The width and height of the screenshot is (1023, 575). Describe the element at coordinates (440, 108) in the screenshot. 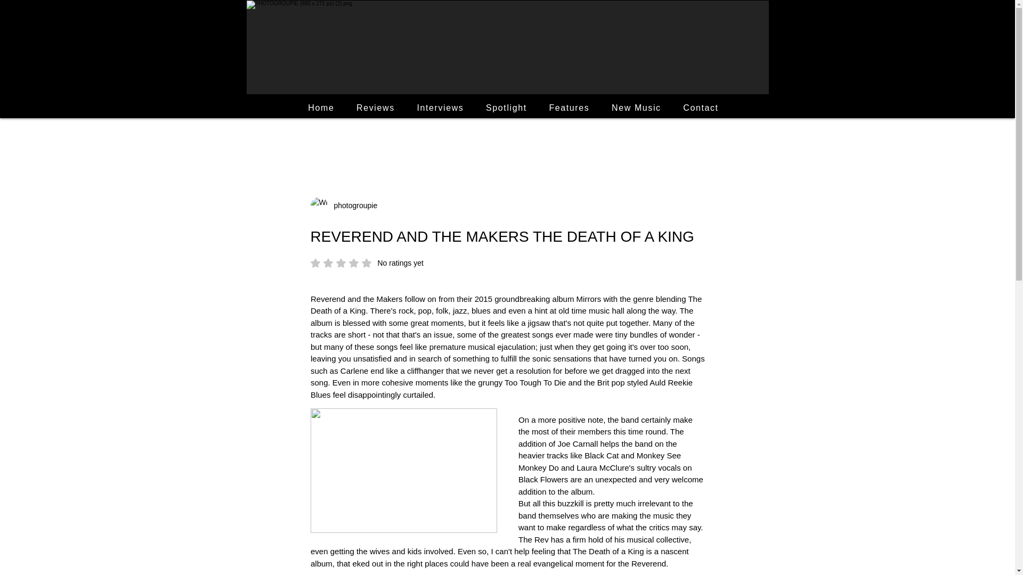

I see `Interviews` at that location.